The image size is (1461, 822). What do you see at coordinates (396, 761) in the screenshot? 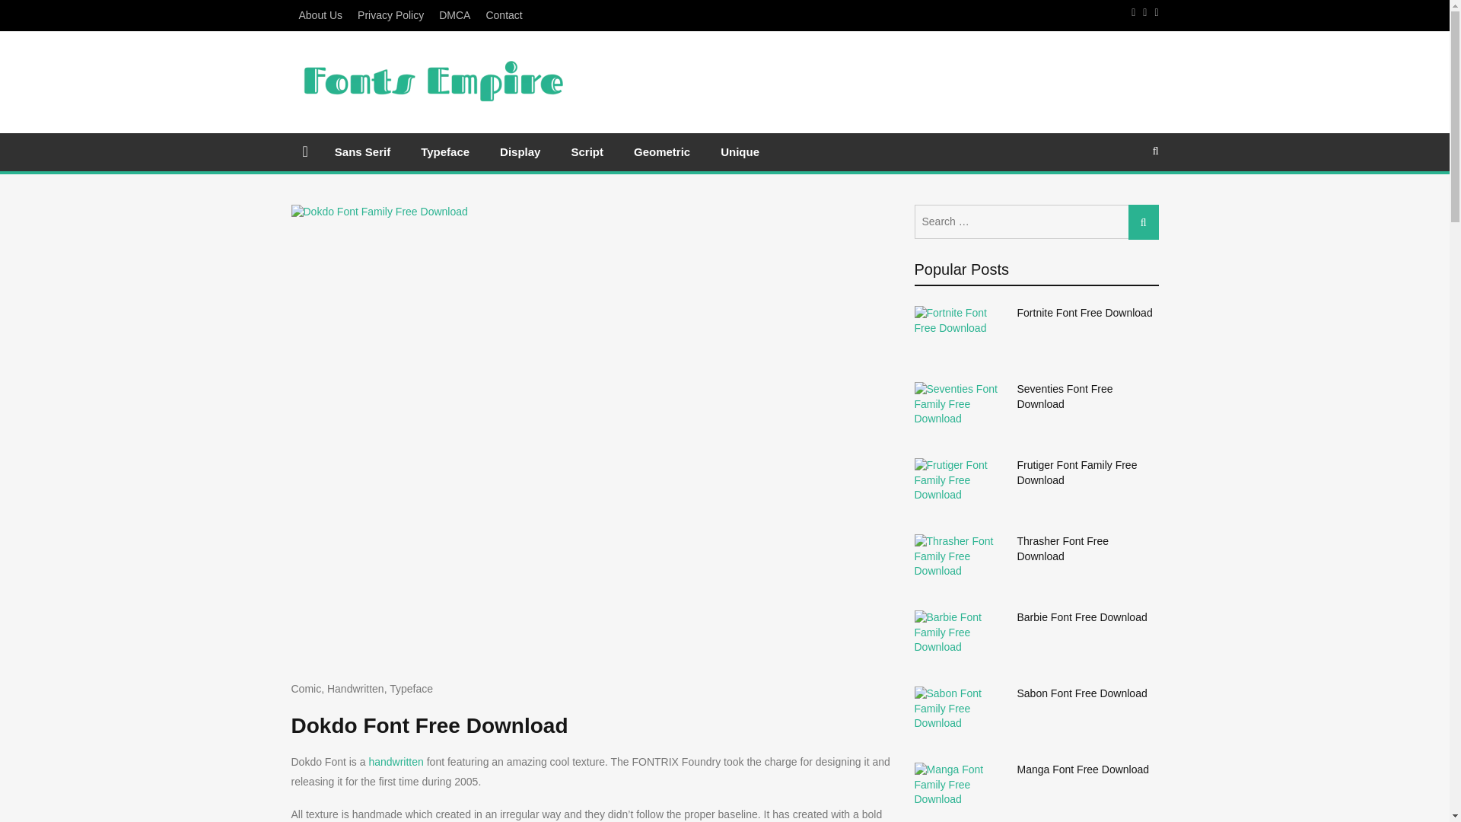
I see `handwritten` at bounding box center [396, 761].